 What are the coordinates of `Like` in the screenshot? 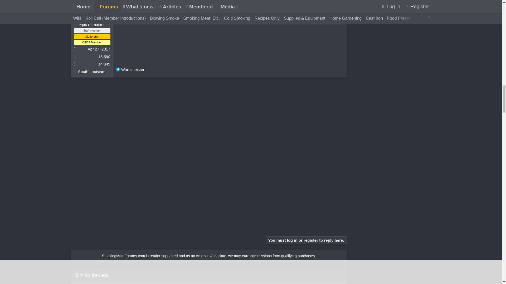 It's located at (118, 69).